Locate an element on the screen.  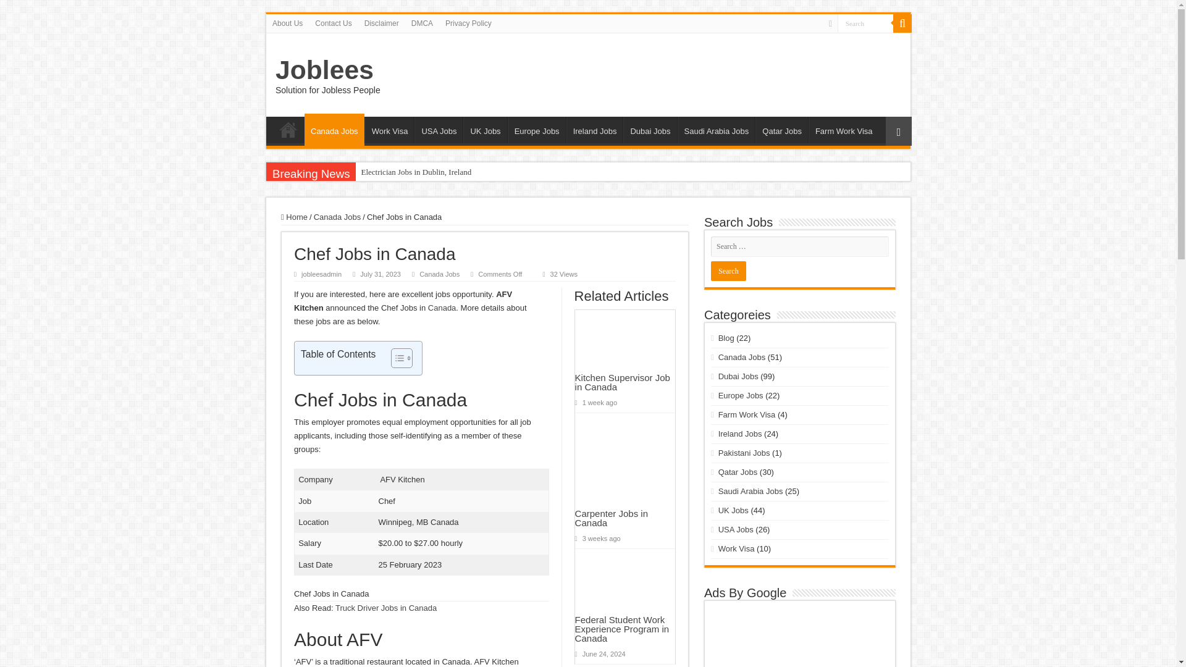
Canada Jobs is located at coordinates (334, 130).